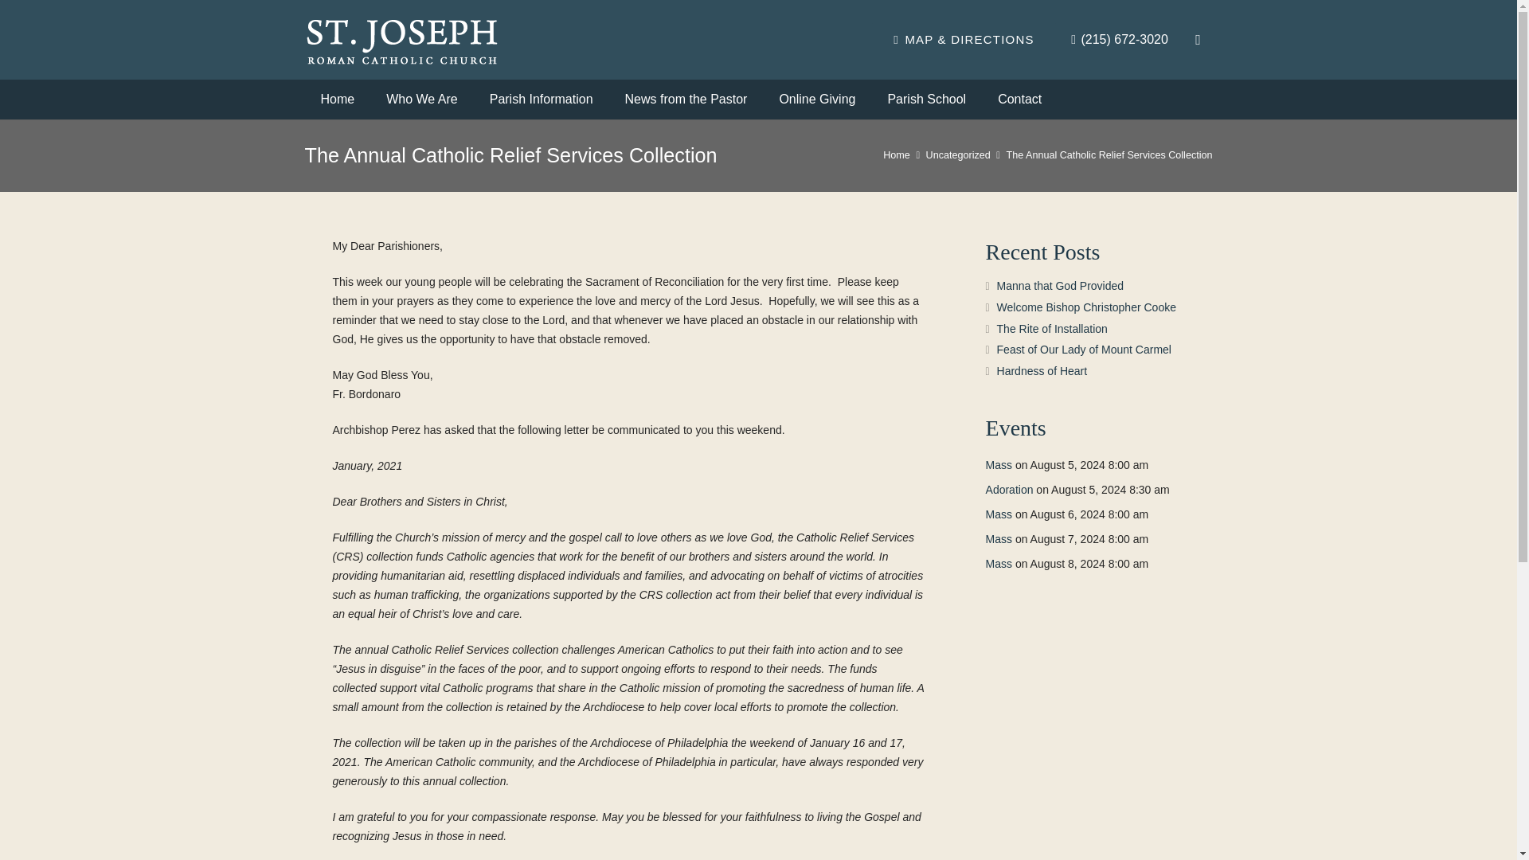 Image resolution: width=1529 pixels, height=860 pixels. Describe the element at coordinates (999, 464) in the screenshot. I see `Mass` at that location.